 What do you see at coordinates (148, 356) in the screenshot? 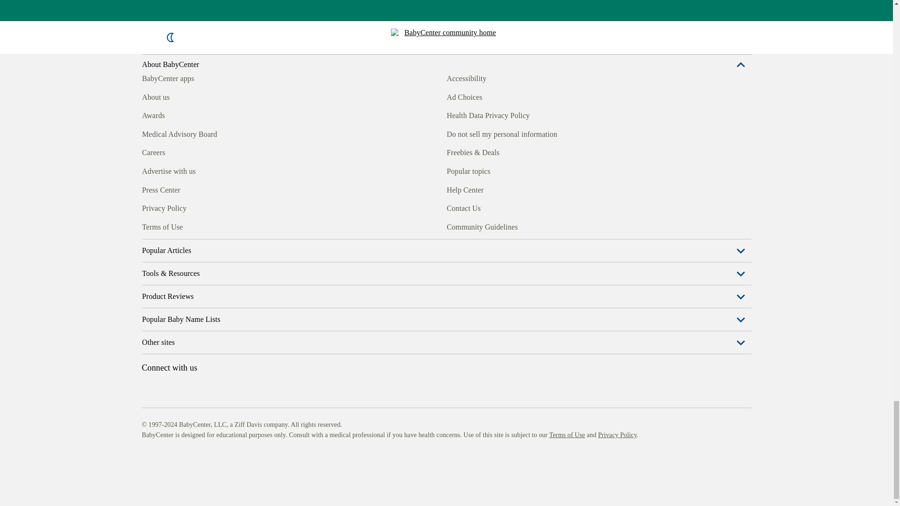
I see `BabyCenter Facebook page` at bounding box center [148, 356].